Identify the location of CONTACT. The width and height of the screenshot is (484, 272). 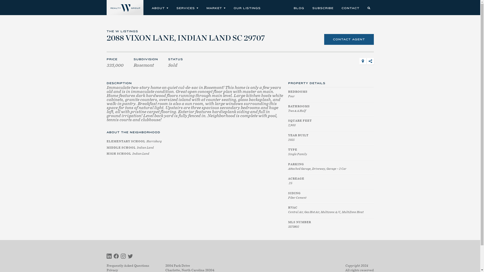
(350, 8).